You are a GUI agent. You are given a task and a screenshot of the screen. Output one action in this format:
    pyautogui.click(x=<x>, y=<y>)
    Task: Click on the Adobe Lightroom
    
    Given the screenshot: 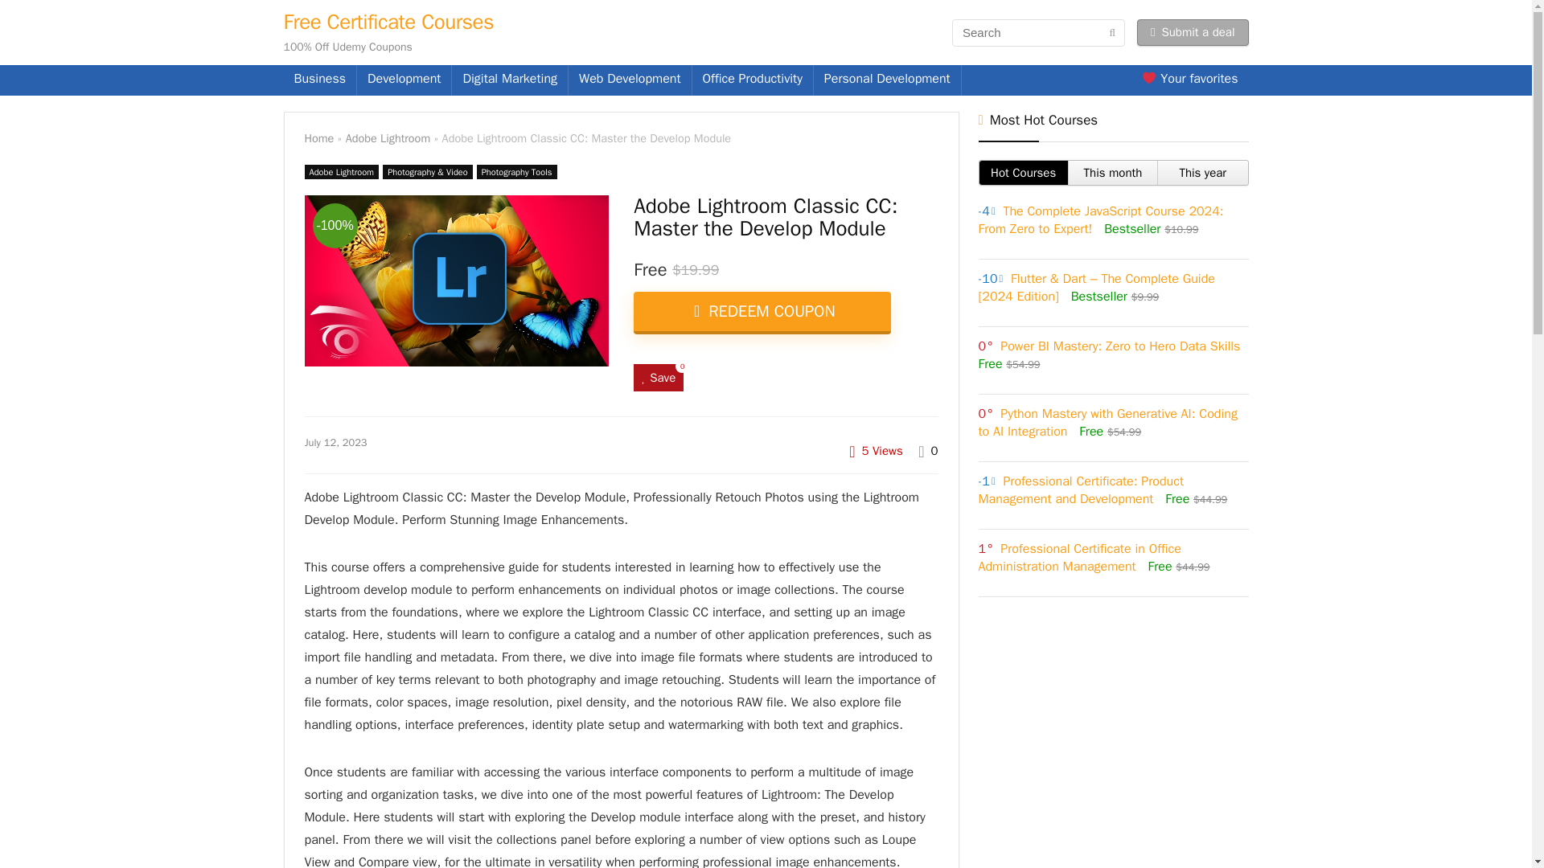 What is the action you would take?
    pyautogui.click(x=388, y=138)
    